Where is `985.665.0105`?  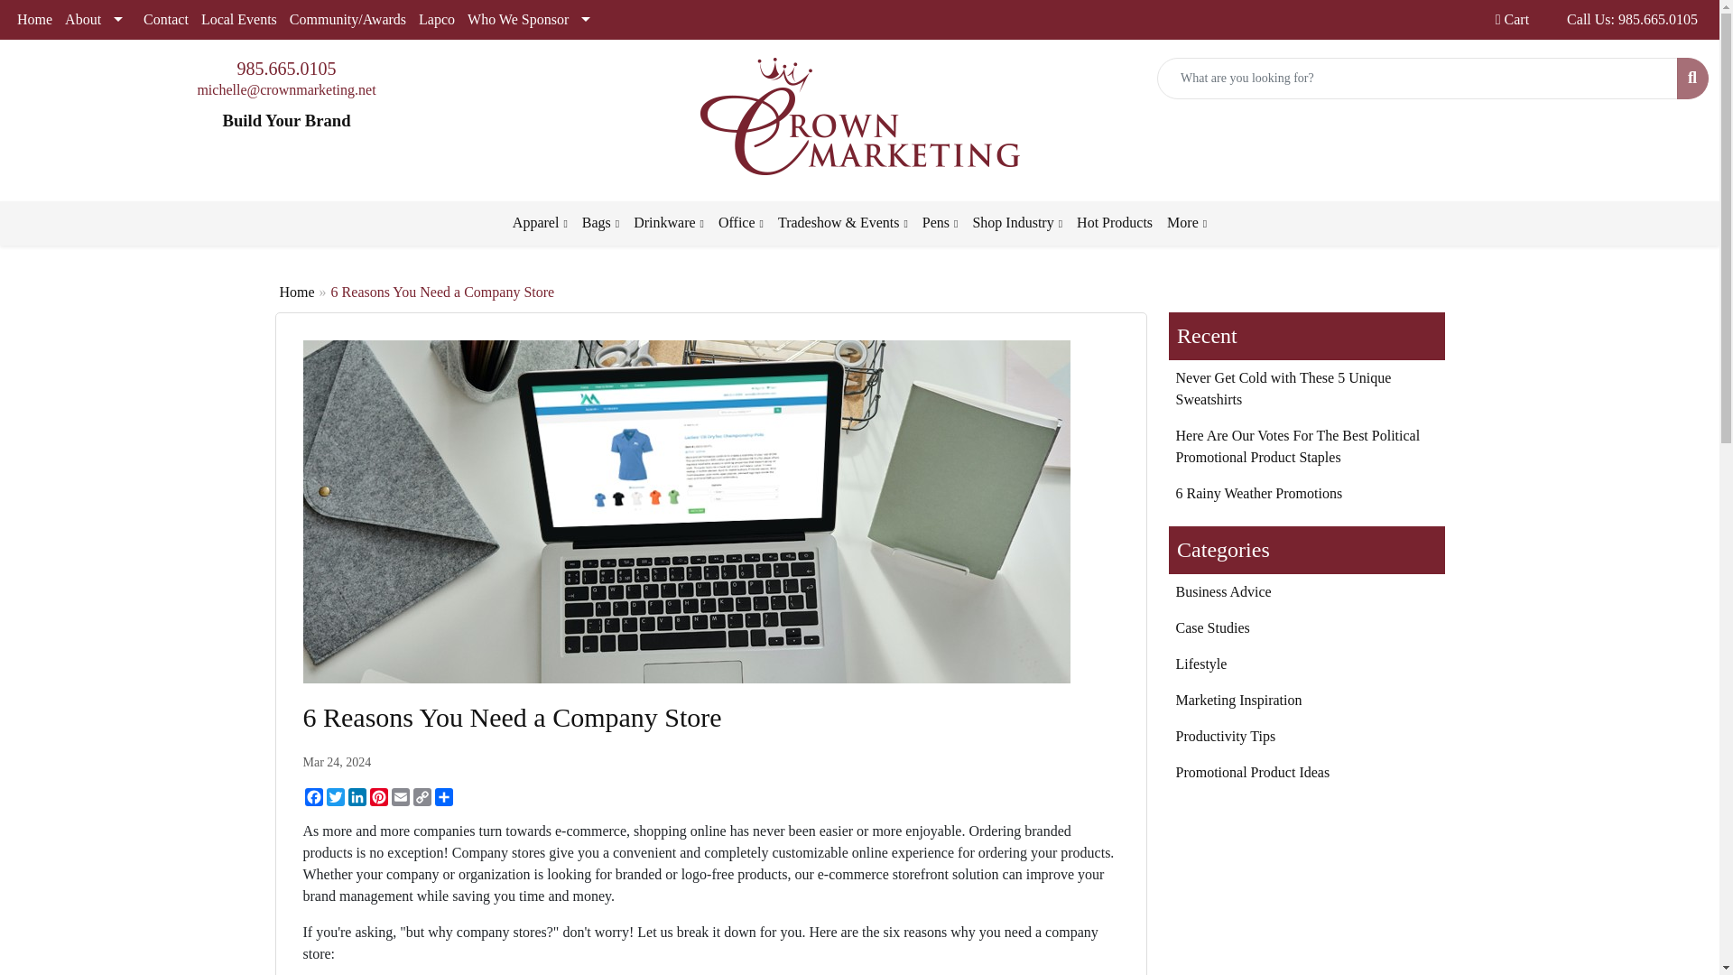 985.665.0105 is located at coordinates (285, 69).